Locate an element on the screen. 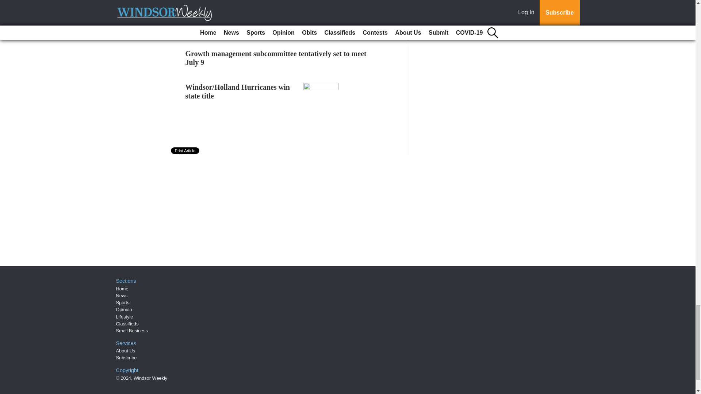  Subscribe is located at coordinates (126, 358).